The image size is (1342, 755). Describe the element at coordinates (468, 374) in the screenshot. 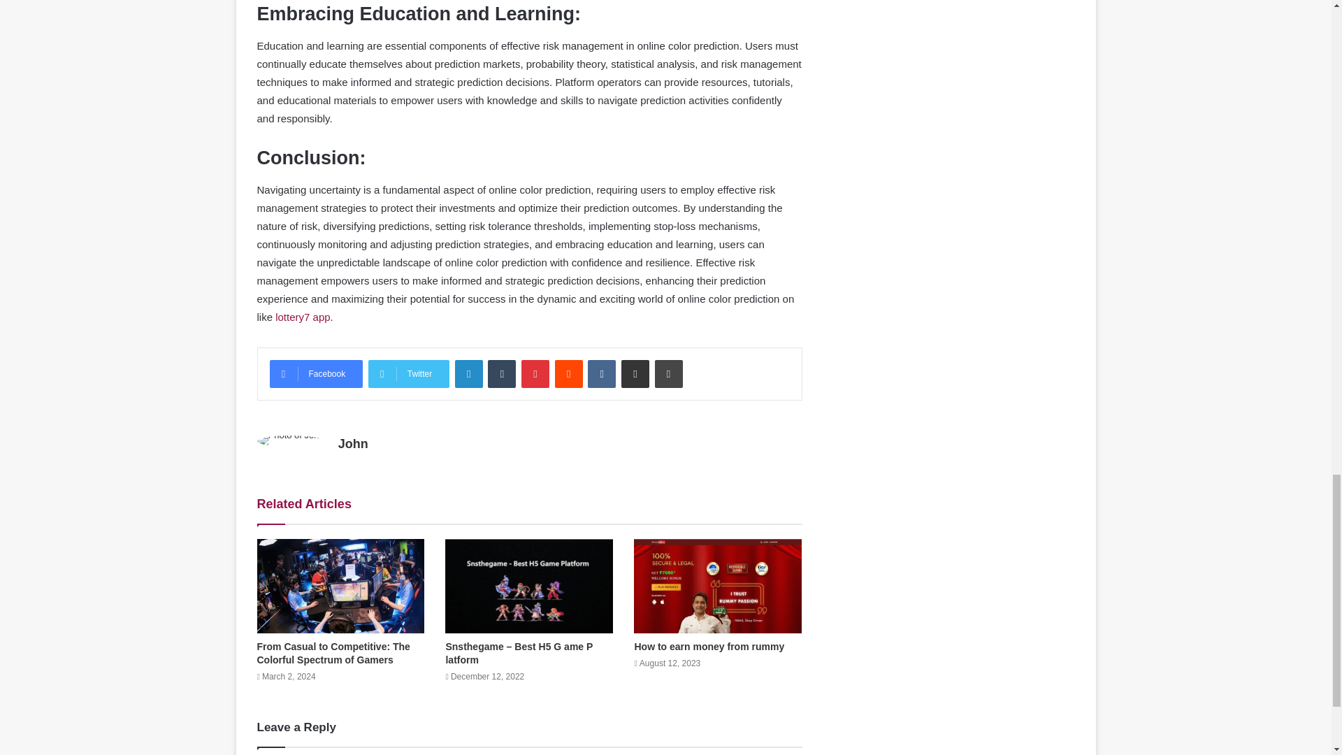

I see `LinkedIn` at that location.